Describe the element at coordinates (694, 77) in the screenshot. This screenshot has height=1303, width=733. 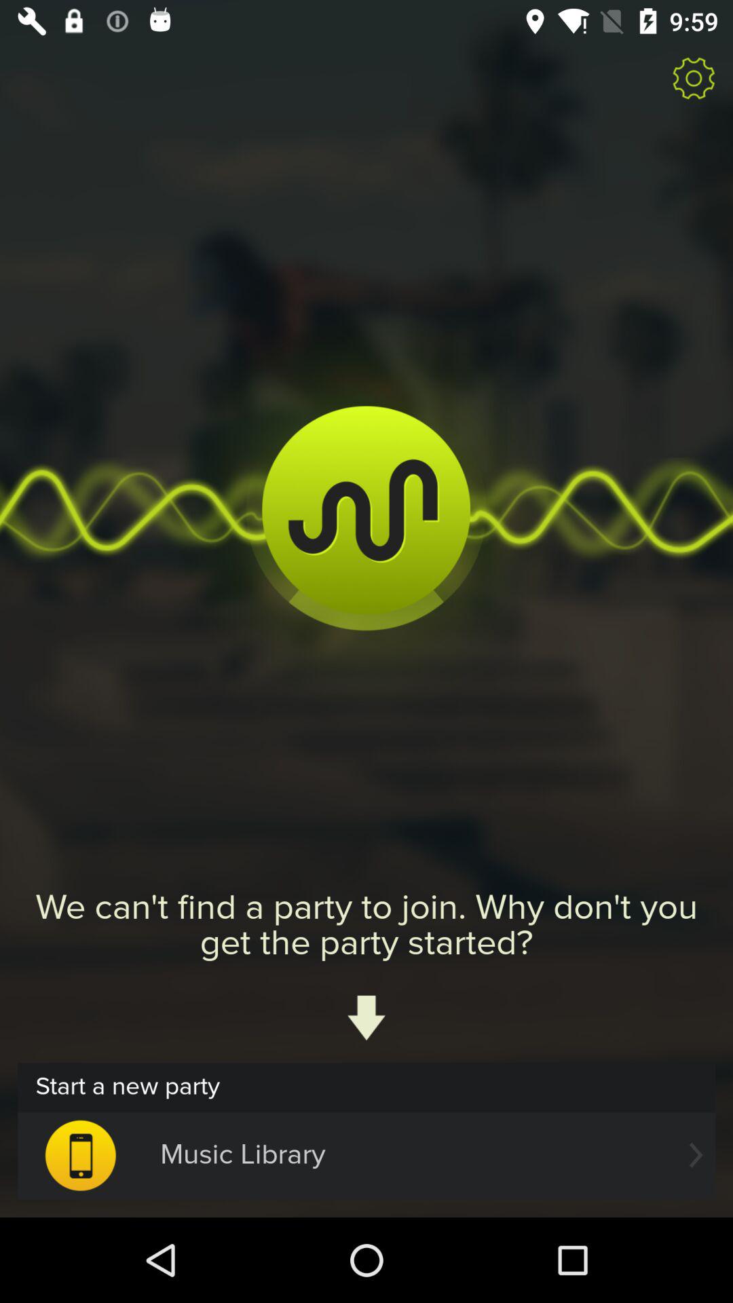
I see `launch the icon at the top right corner` at that location.